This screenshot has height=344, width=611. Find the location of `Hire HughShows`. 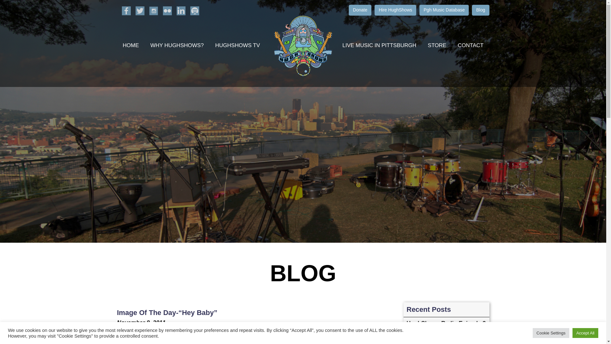

Hire HughShows is located at coordinates (395, 10).